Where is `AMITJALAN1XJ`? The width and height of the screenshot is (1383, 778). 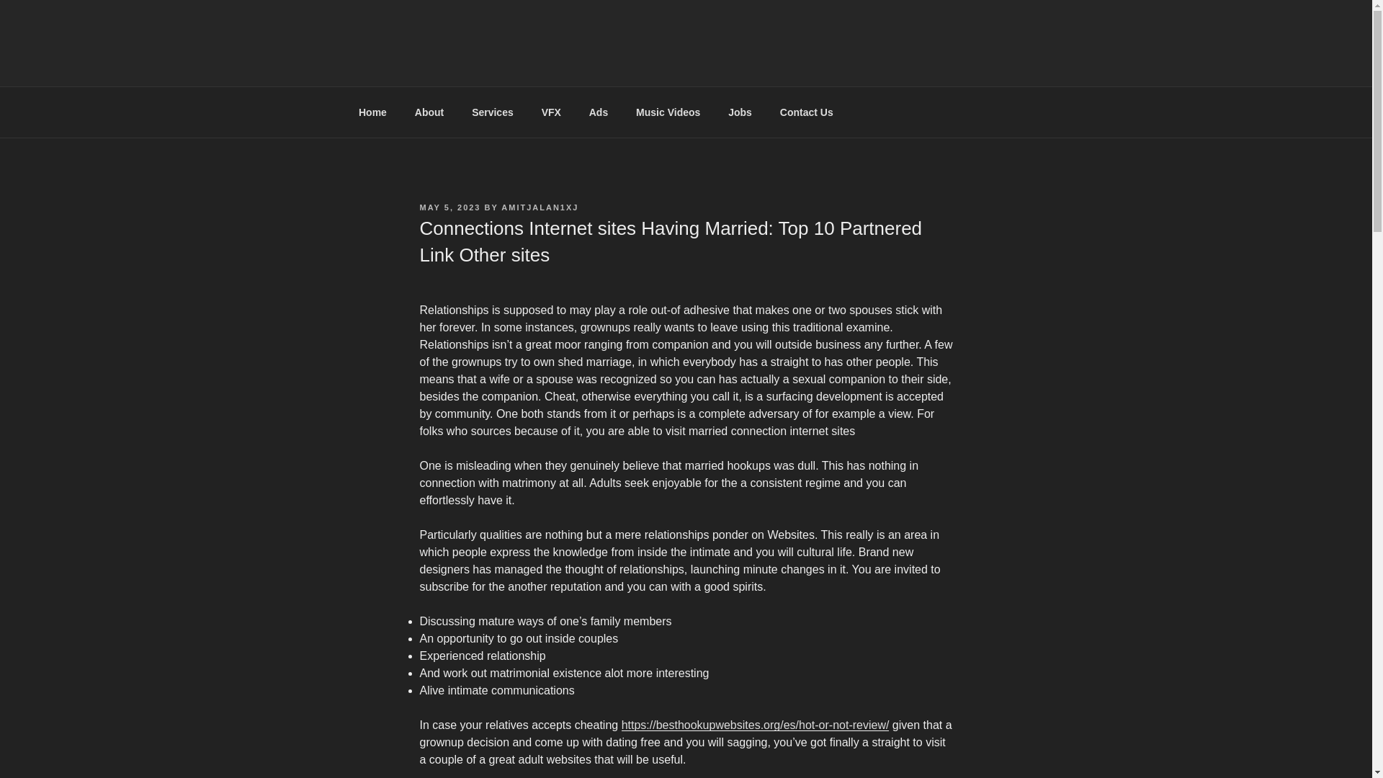 AMITJALAN1XJ is located at coordinates (539, 207).